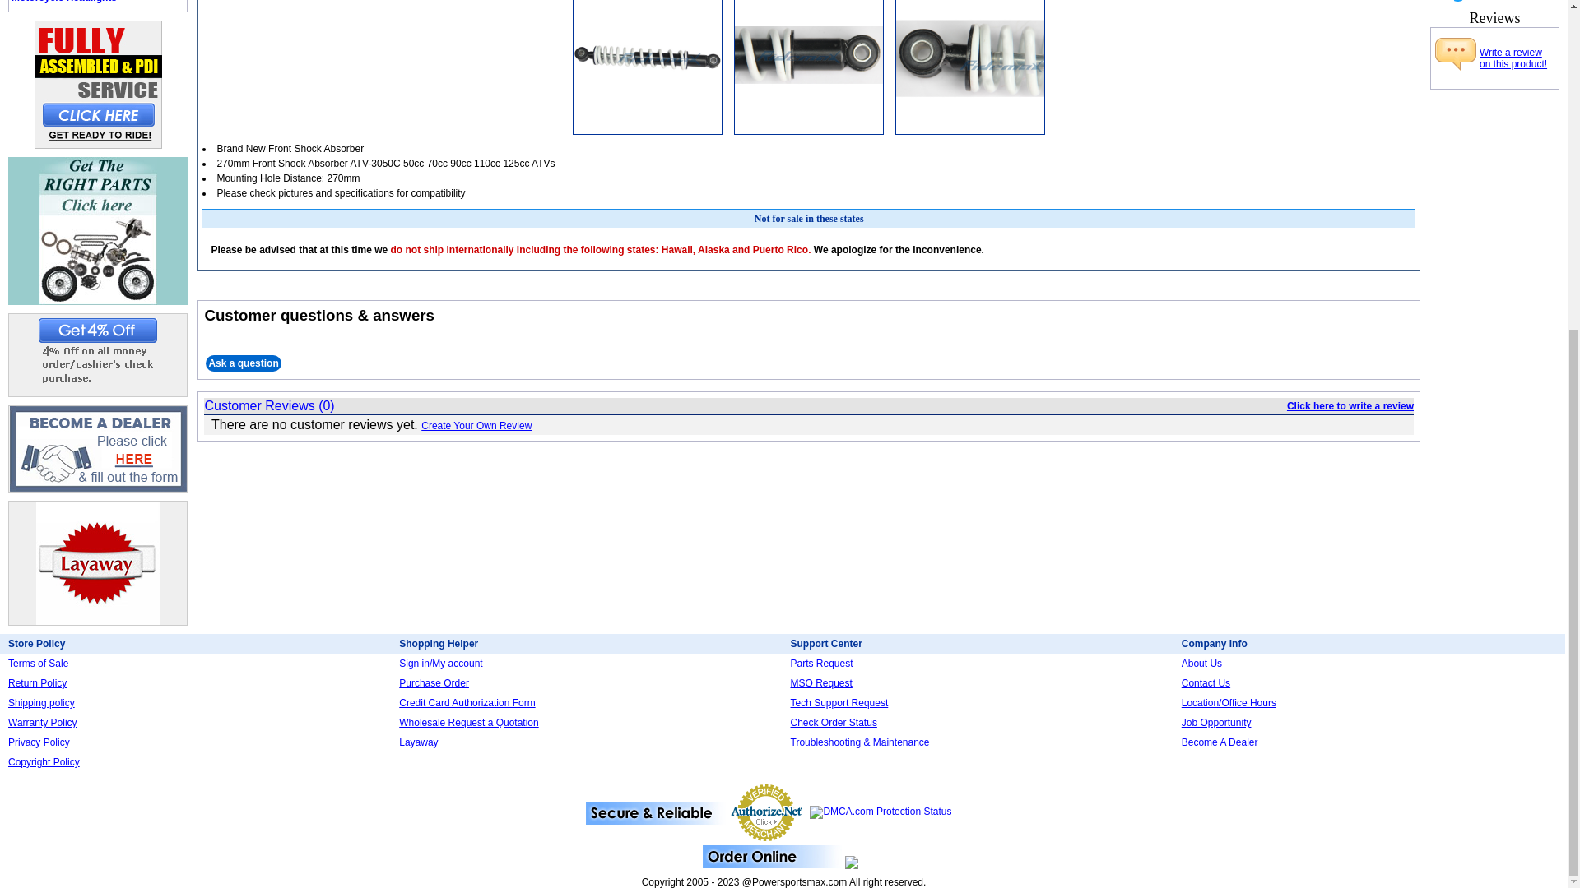  What do you see at coordinates (969, 67) in the screenshot?
I see `YAMAHA PW50 Chain Protect Cover` at bounding box center [969, 67].